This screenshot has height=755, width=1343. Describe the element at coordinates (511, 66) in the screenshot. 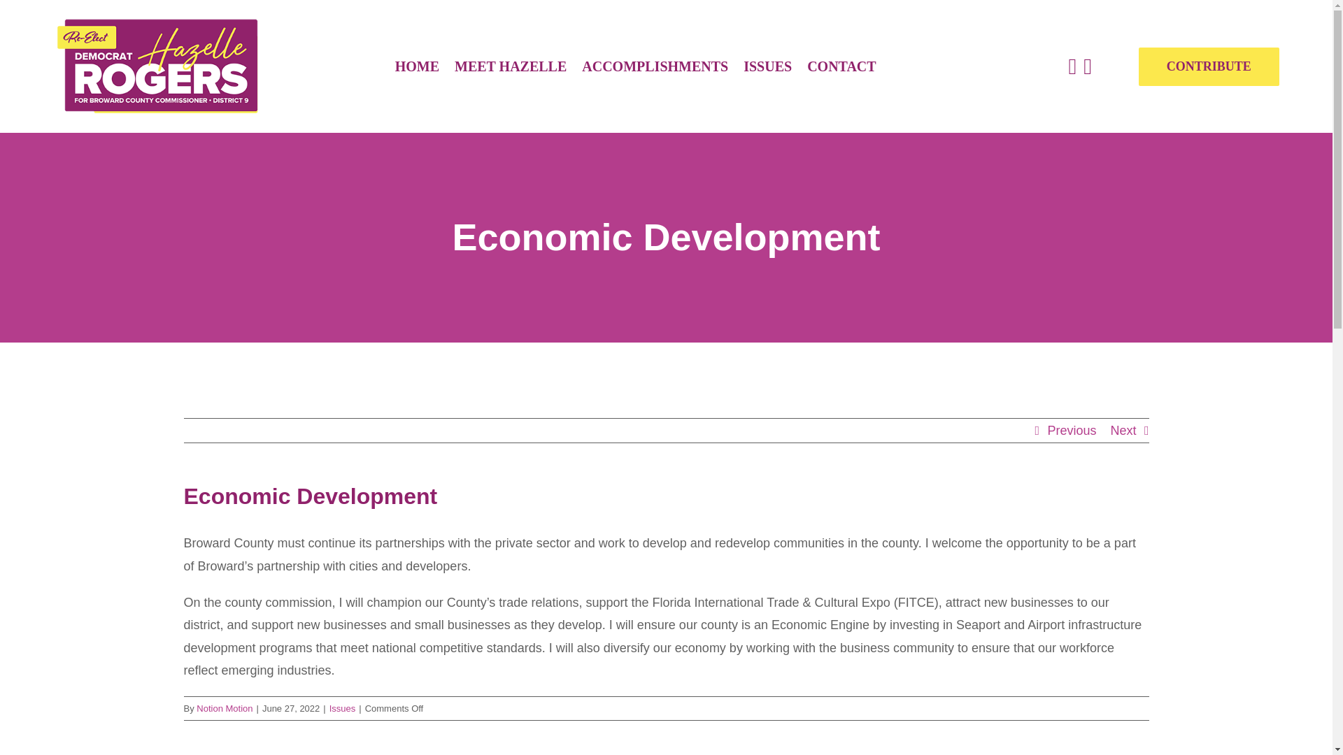

I see `MEET HAZELLE` at that location.